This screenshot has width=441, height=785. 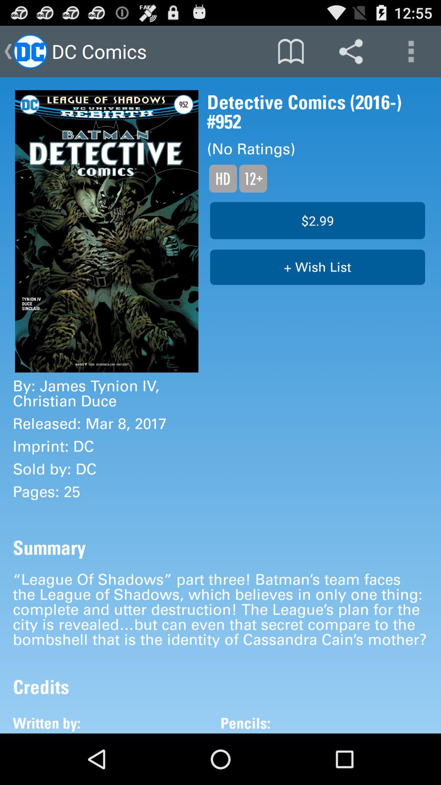 What do you see at coordinates (317, 222) in the screenshot?
I see `select the button which is above the button wish list` at bounding box center [317, 222].